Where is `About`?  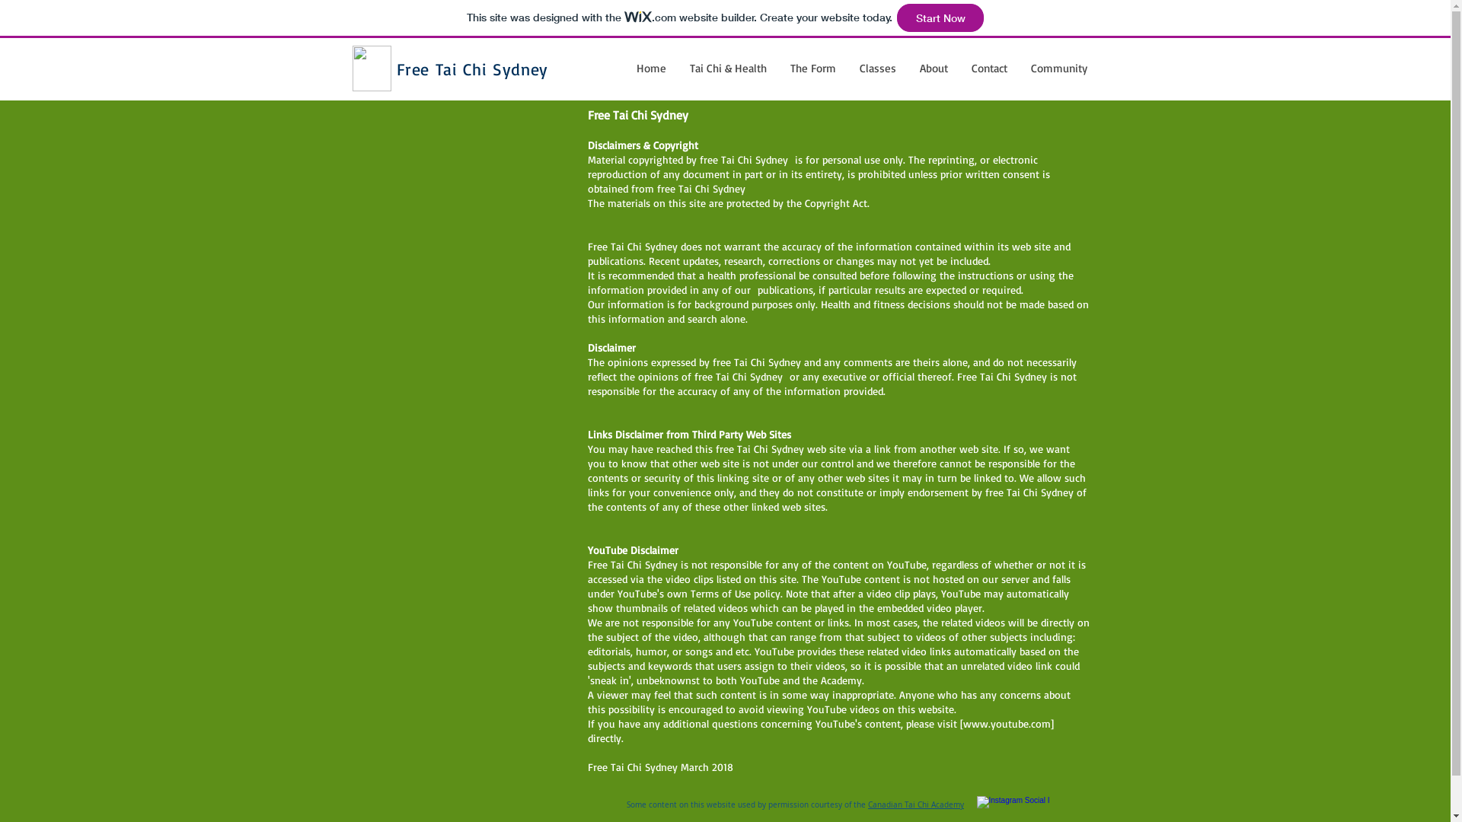
About is located at coordinates (934, 68).